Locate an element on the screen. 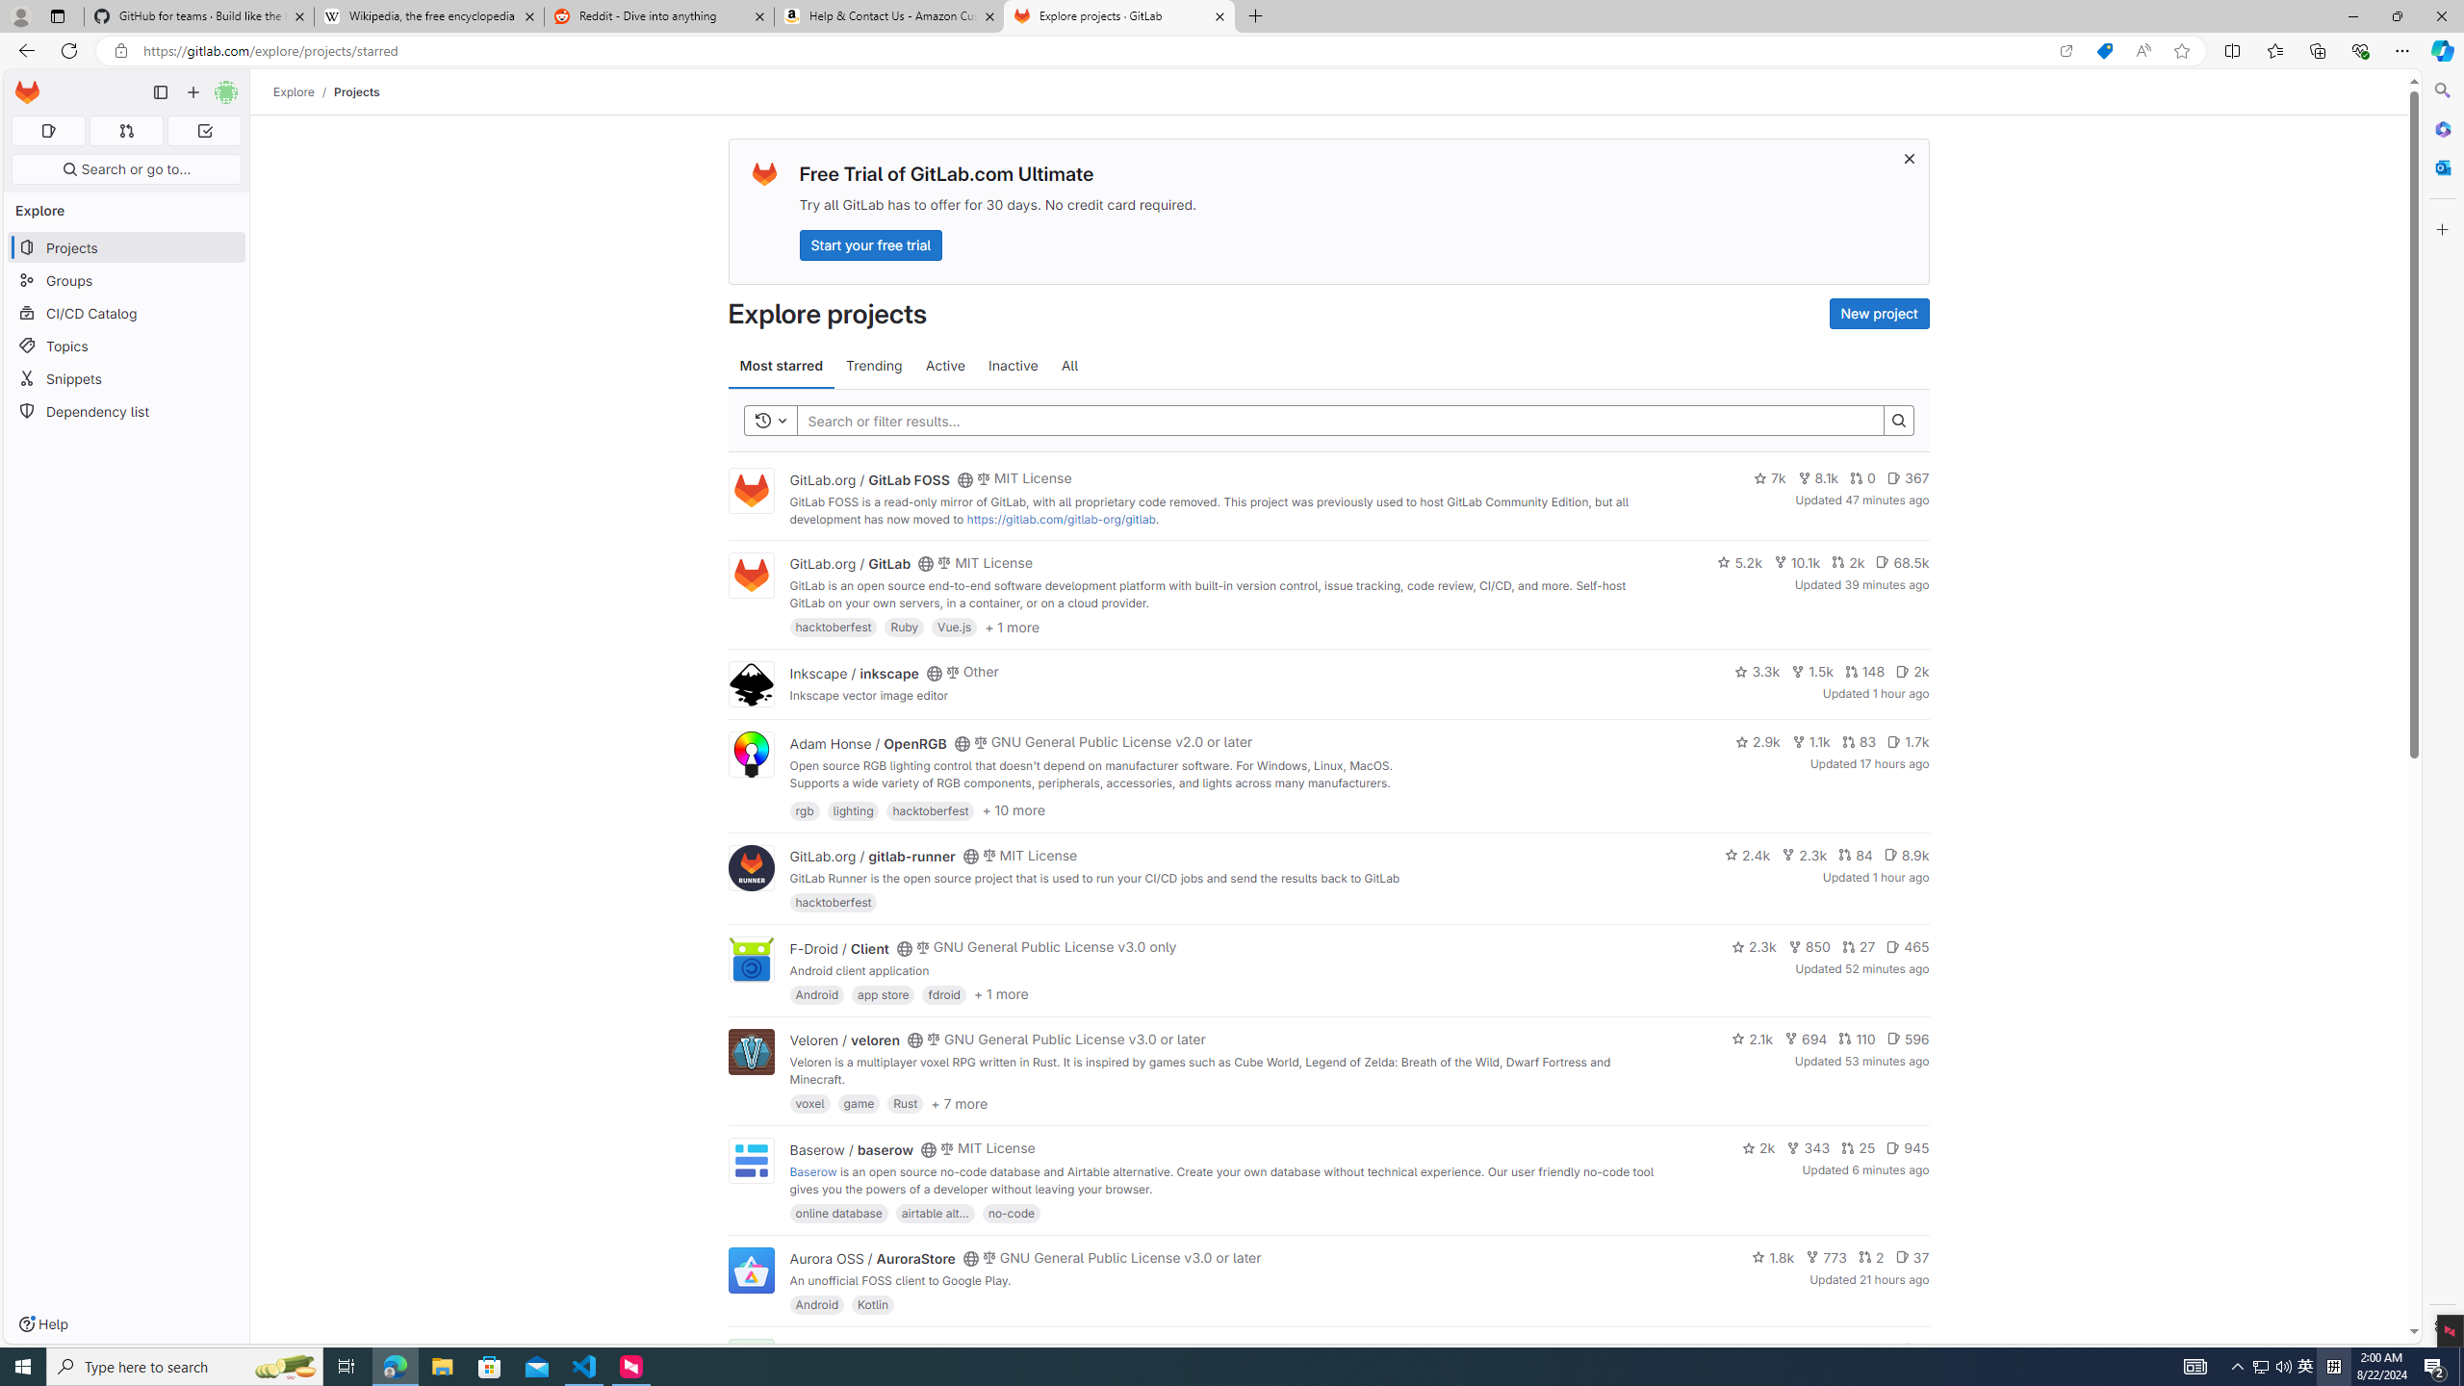 This screenshot has height=1386, width=2464. 2.9k is located at coordinates (1758, 741).